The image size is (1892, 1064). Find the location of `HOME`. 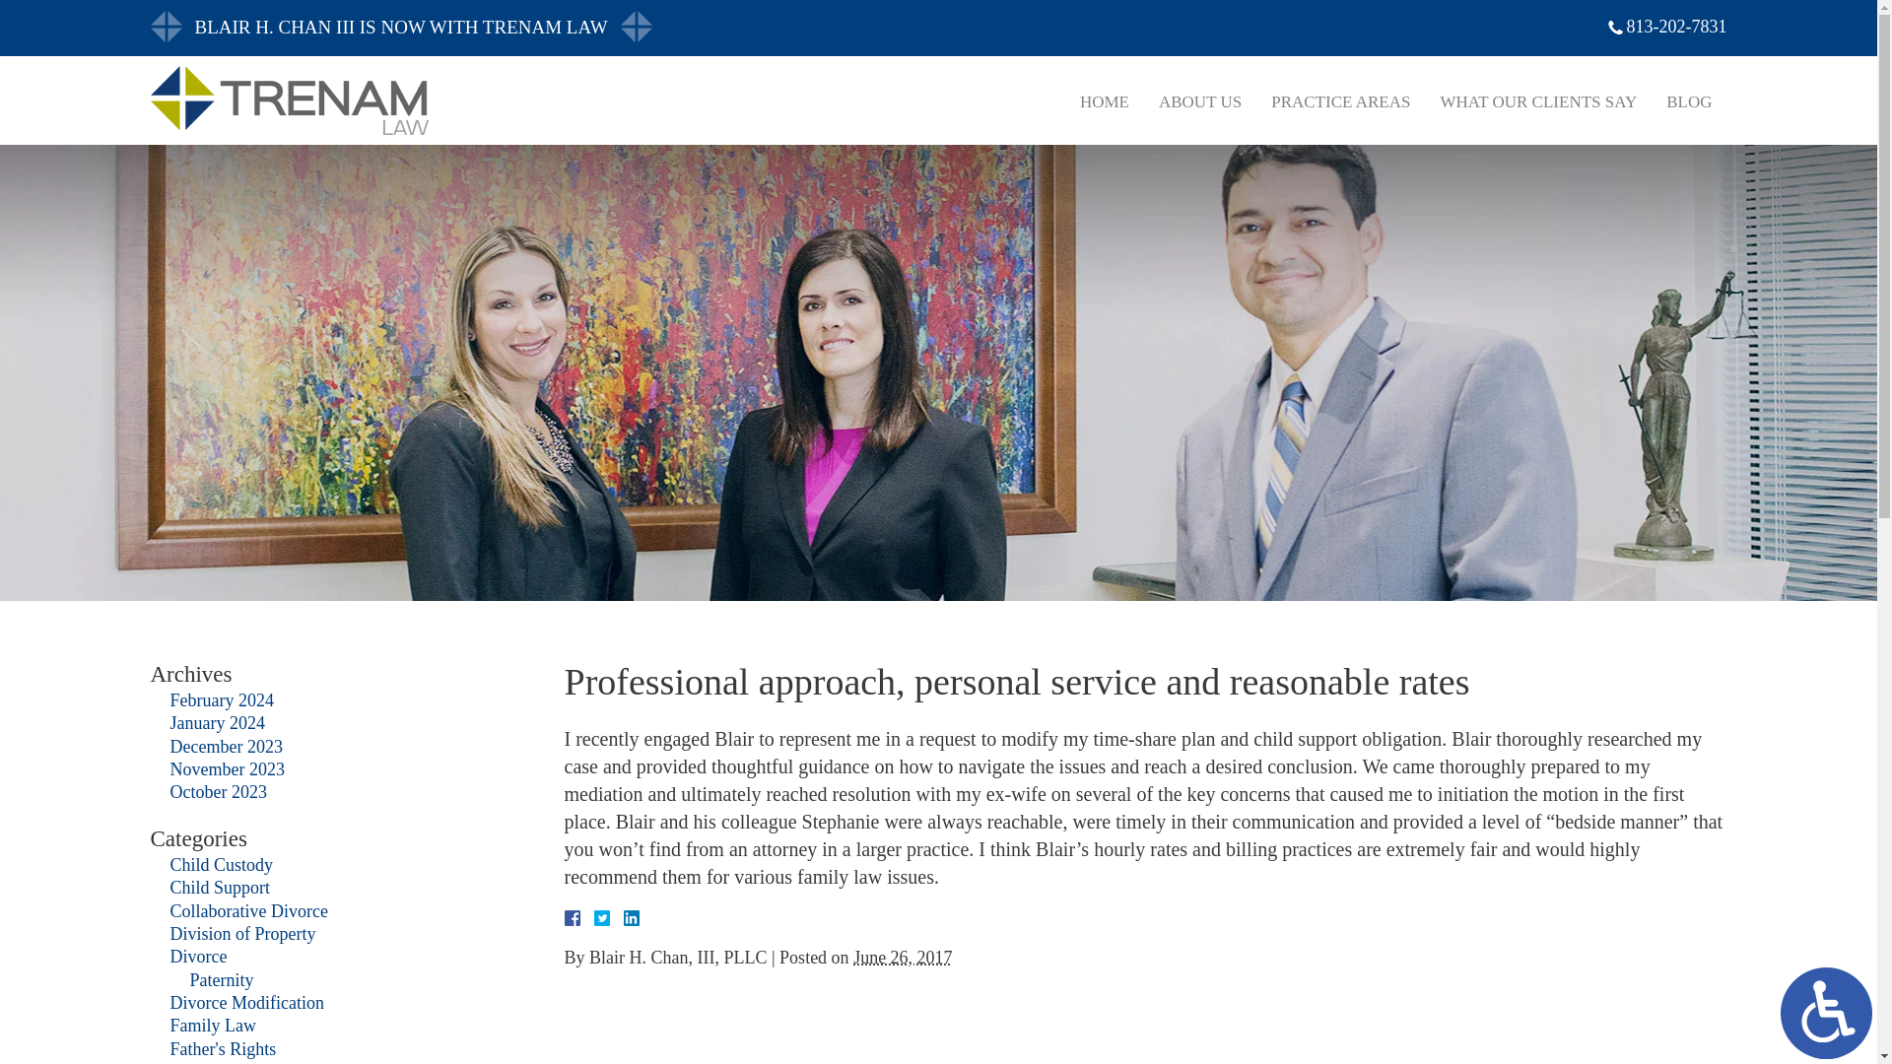

HOME is located at coordinates (1104, 101).